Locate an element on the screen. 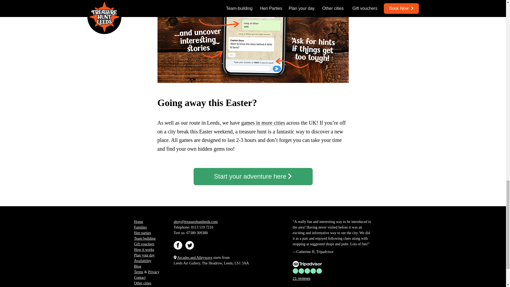  Home is located at coordinates (138, 222).